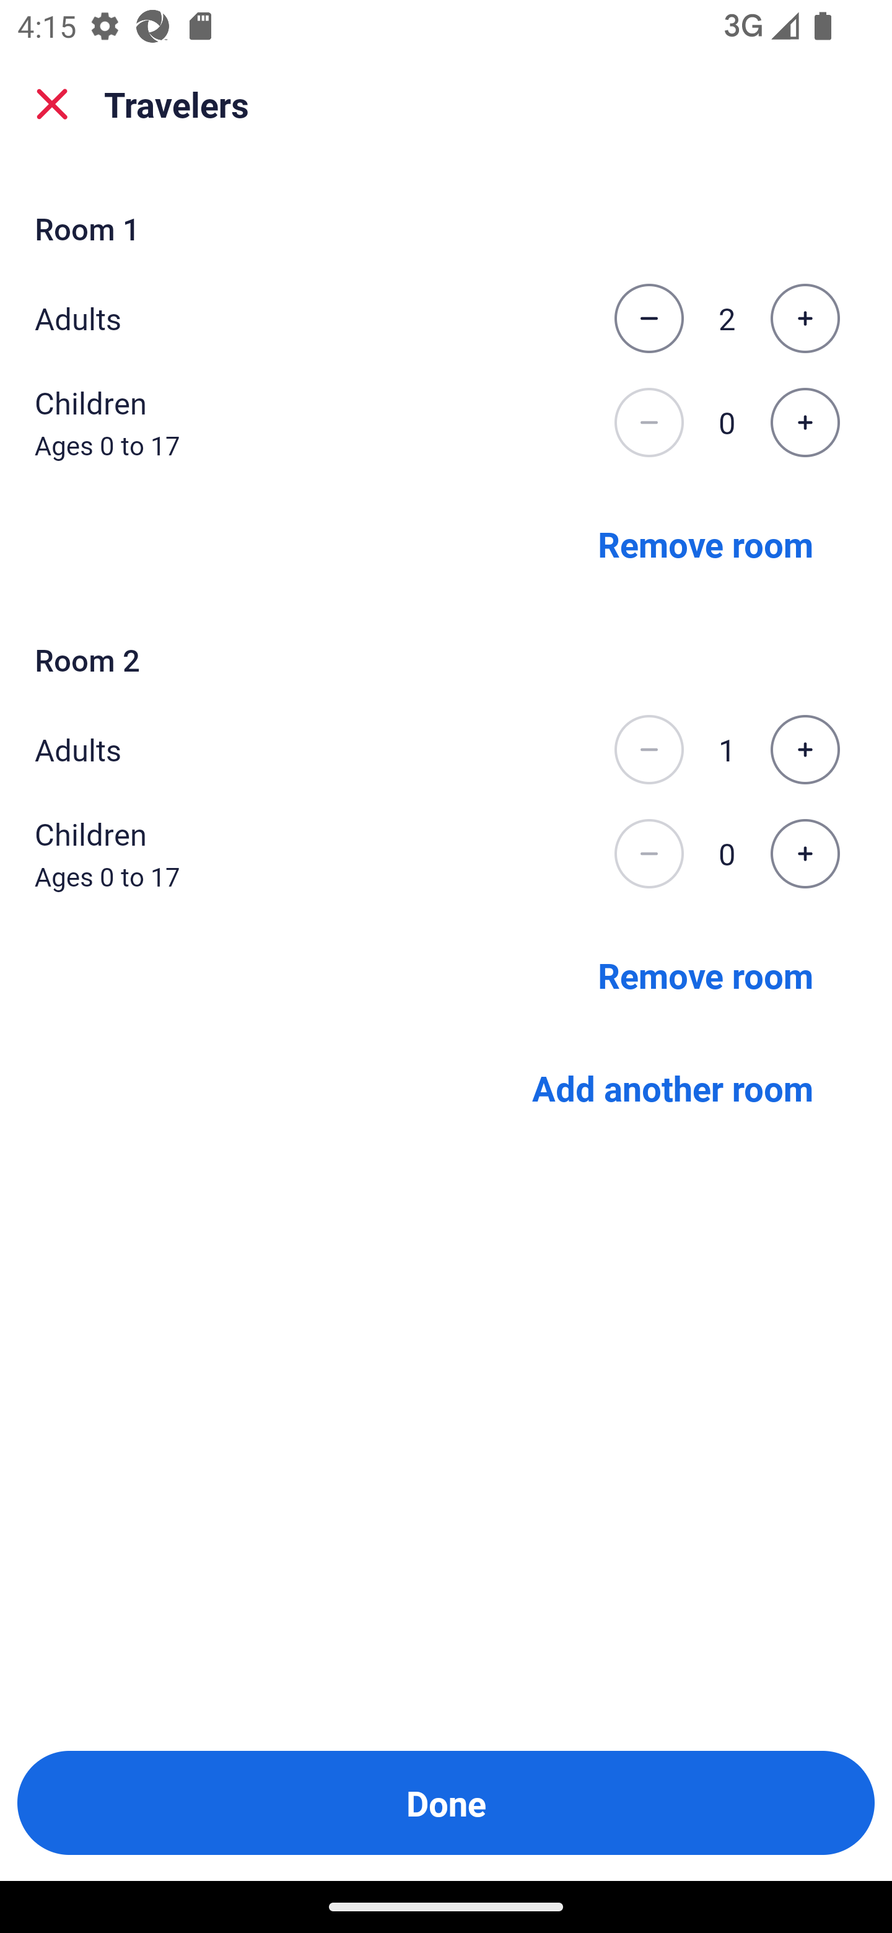  What do you see at coordinates (649, 854) in the screenshot?
I see `Decrease the number of children` at bounding box center [649, 854].